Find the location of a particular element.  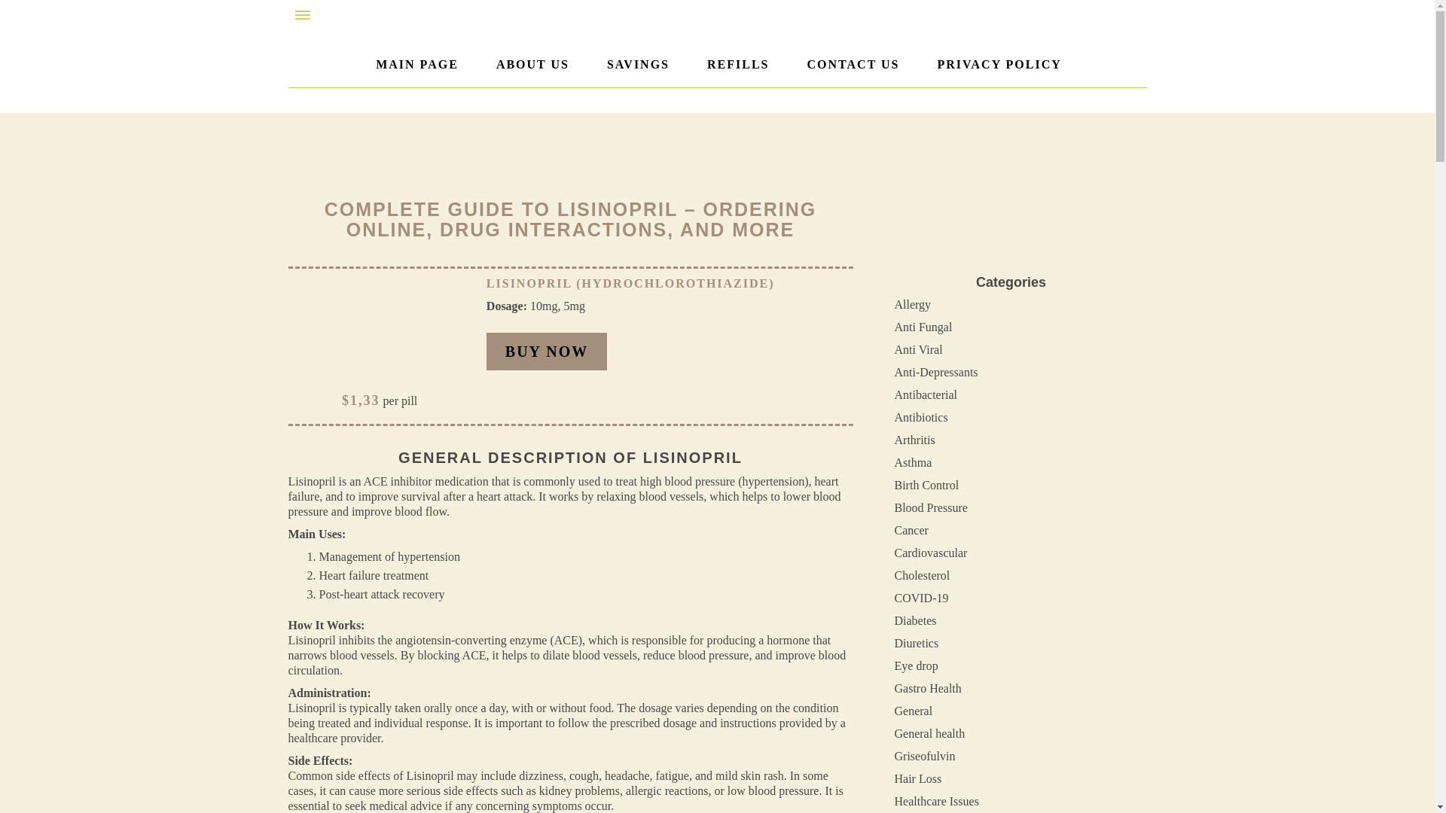

Birth Control is located at coordinates (927, 485).